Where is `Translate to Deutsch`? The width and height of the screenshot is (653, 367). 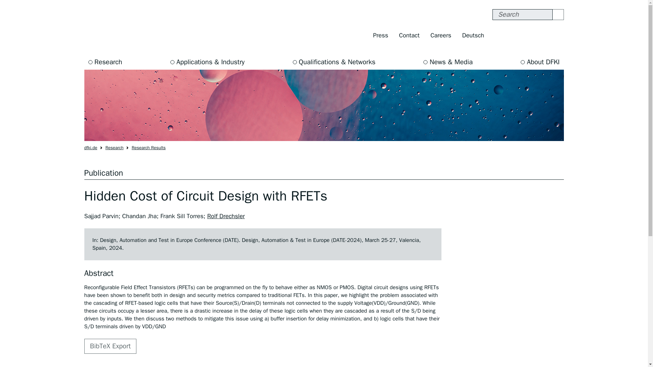
Translate to Deutsch is located at coordinates (473, 35).